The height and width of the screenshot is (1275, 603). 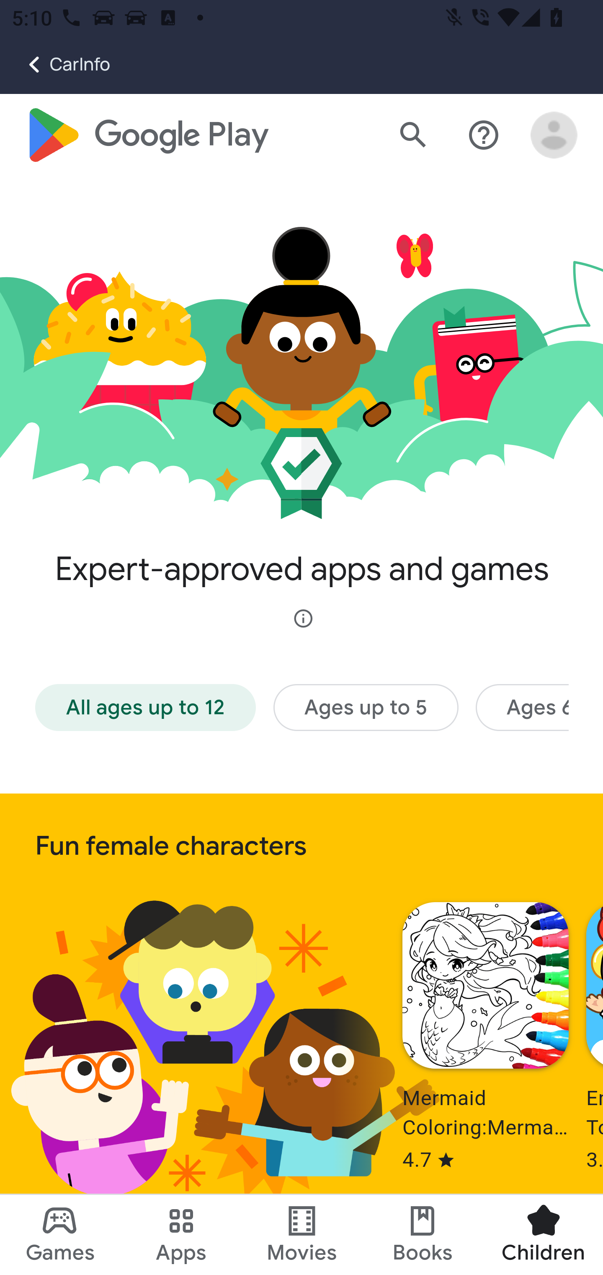 I want to click on Children, so click(x=542, y=1235).